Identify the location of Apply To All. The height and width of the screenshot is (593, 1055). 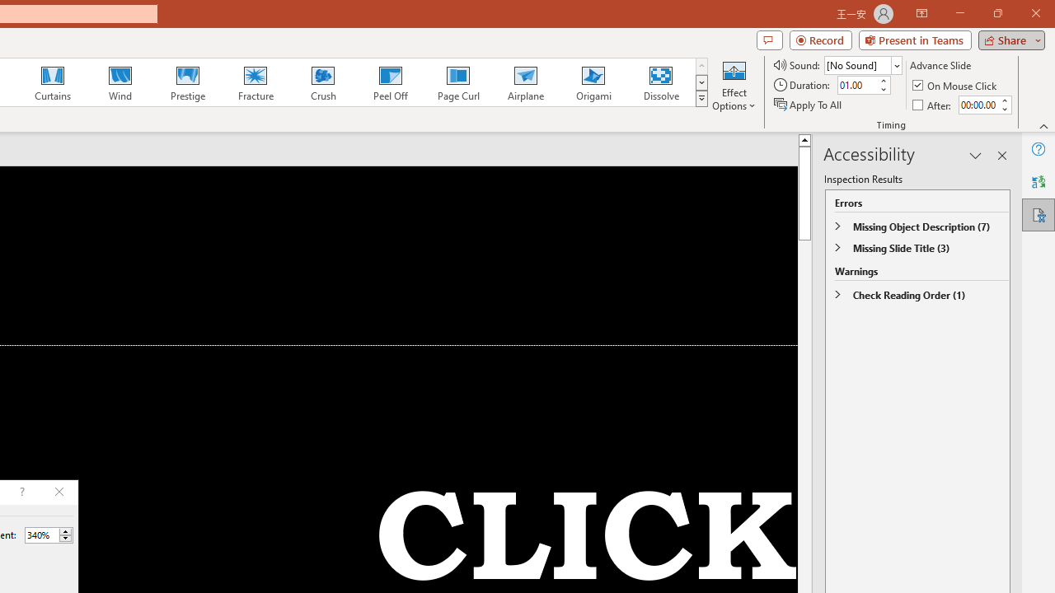
(809, 104).